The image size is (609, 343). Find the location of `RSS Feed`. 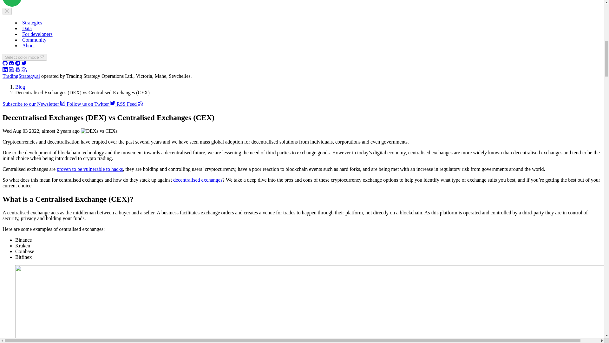

RSS Feed is located at coordinates (129, 104).